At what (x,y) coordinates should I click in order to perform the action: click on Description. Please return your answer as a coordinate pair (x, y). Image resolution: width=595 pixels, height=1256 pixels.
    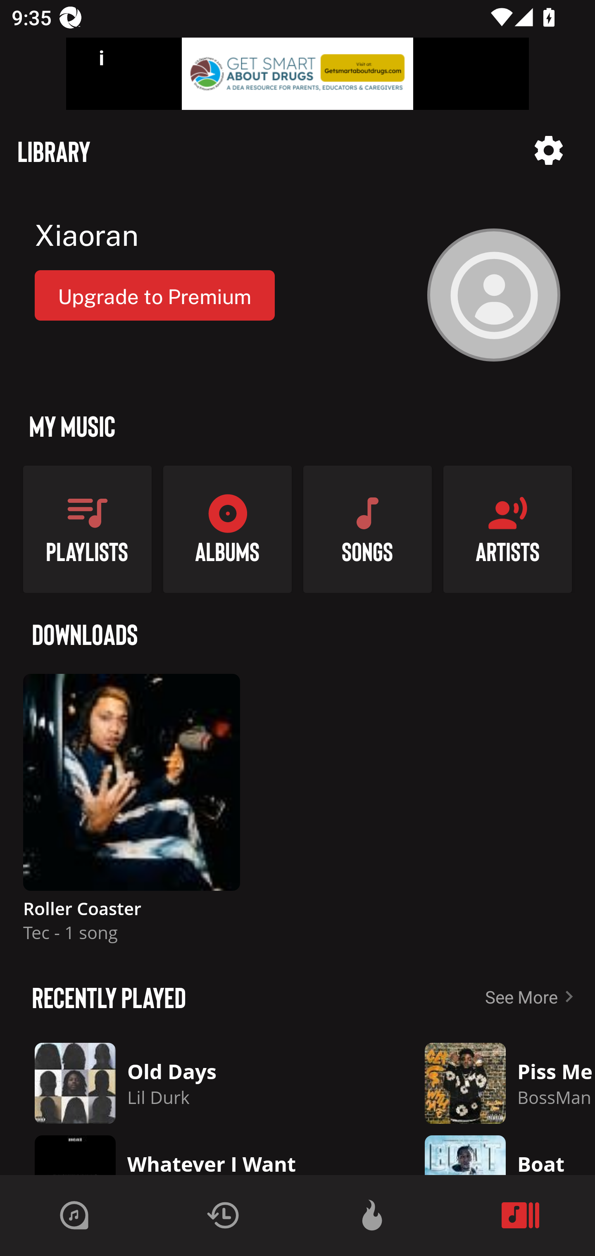
    Looking at the image, I should click on (549, 150).